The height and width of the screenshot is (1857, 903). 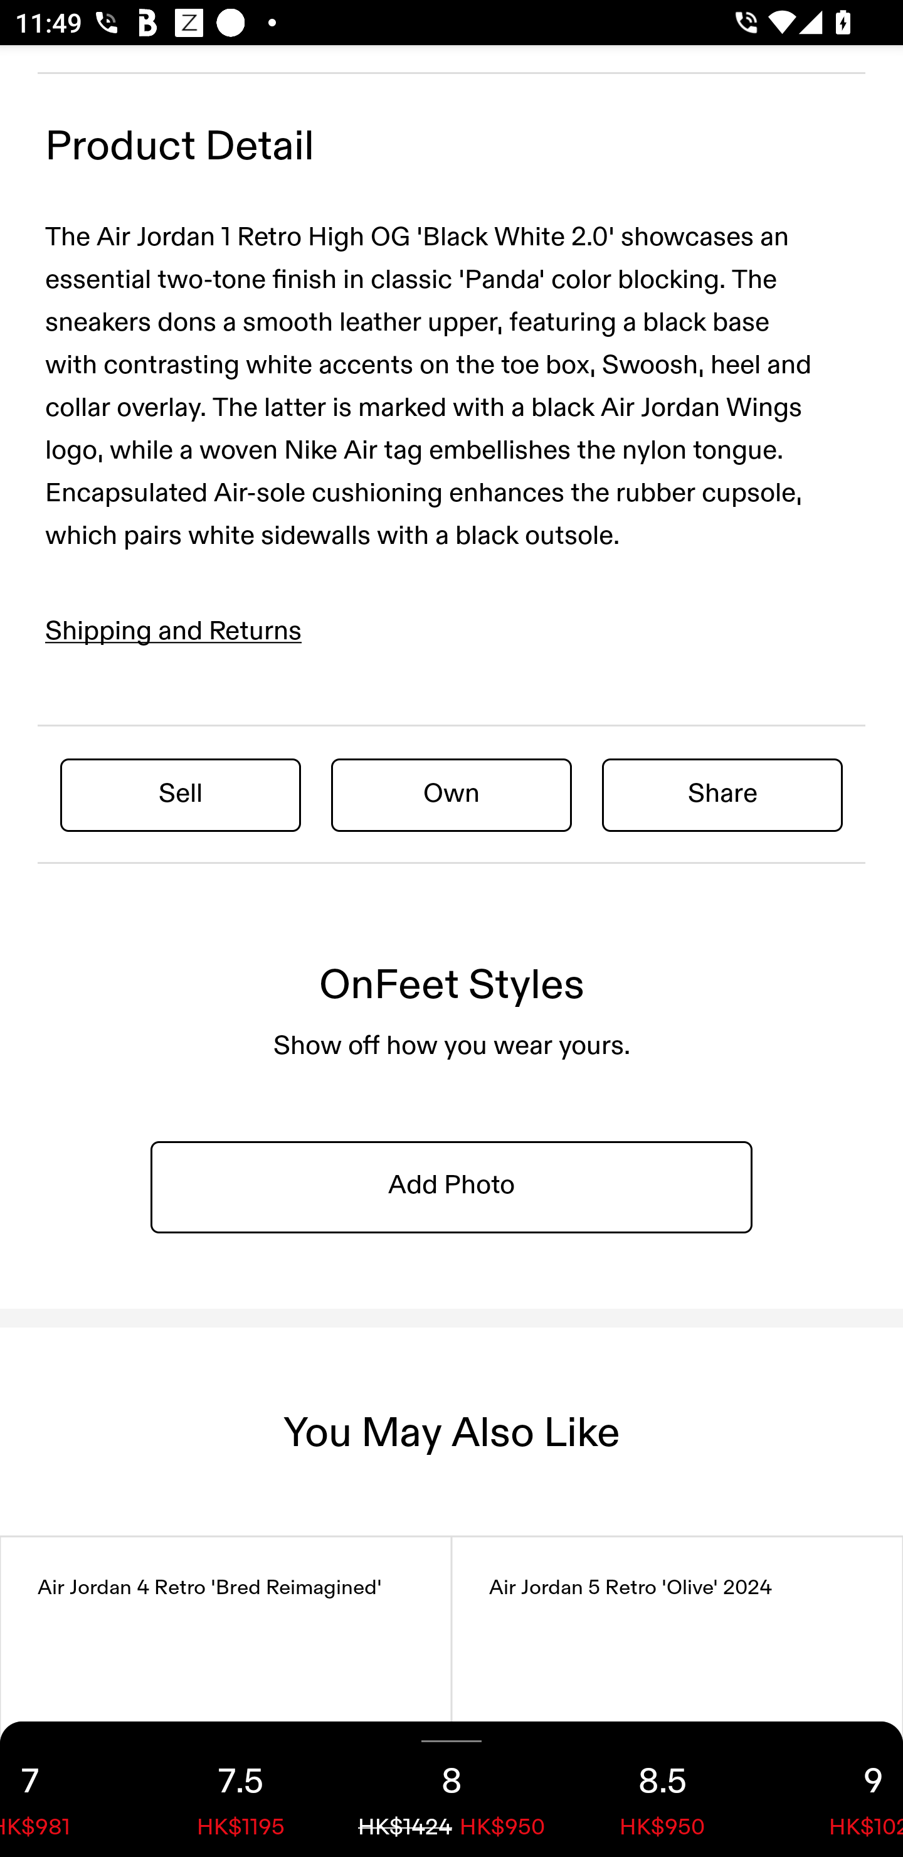 I want to click on Air Jordan 5 Retro 'Olive' 2024, so click(x=677, y=1696).